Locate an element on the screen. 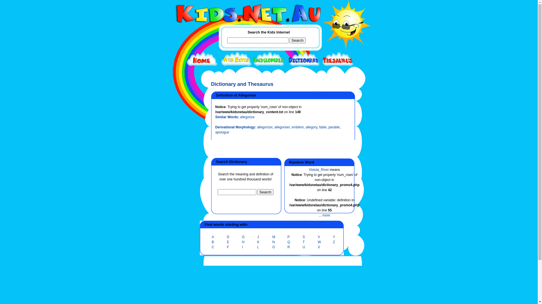 The height and width of the screenshot is (304, 542). Advertisement is located at coordinates (180, 206).